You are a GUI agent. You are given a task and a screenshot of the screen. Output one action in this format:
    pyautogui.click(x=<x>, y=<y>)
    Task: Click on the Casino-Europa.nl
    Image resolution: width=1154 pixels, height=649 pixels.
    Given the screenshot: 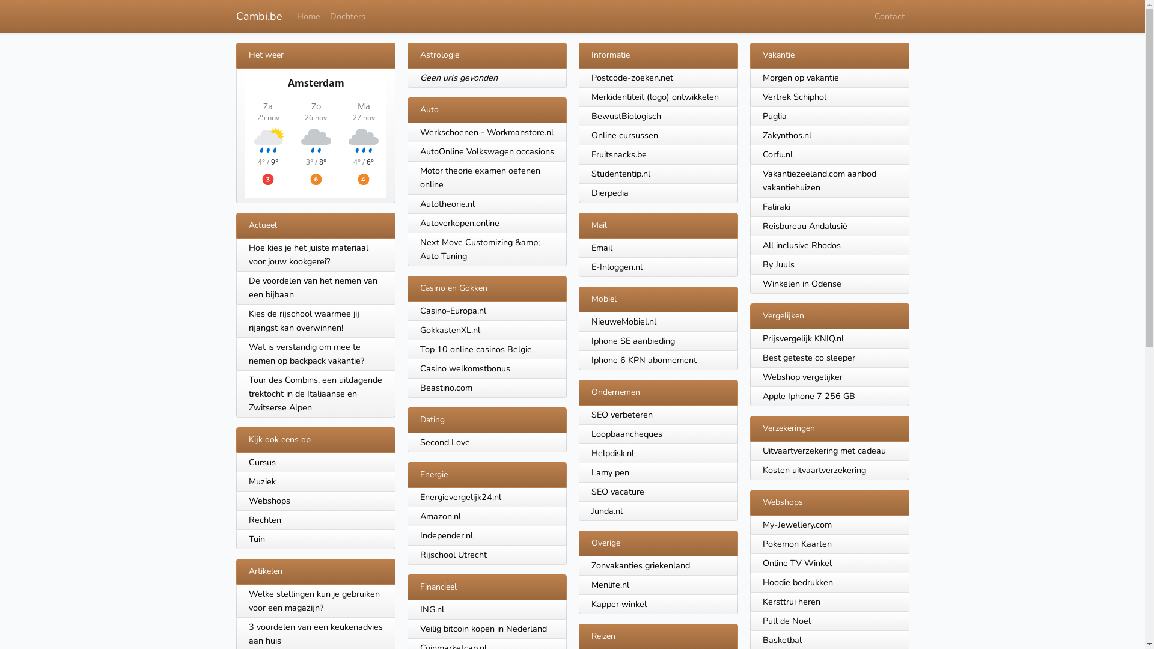 What is the action you would take?
    pyautogui.click(x=453, y=311)
    